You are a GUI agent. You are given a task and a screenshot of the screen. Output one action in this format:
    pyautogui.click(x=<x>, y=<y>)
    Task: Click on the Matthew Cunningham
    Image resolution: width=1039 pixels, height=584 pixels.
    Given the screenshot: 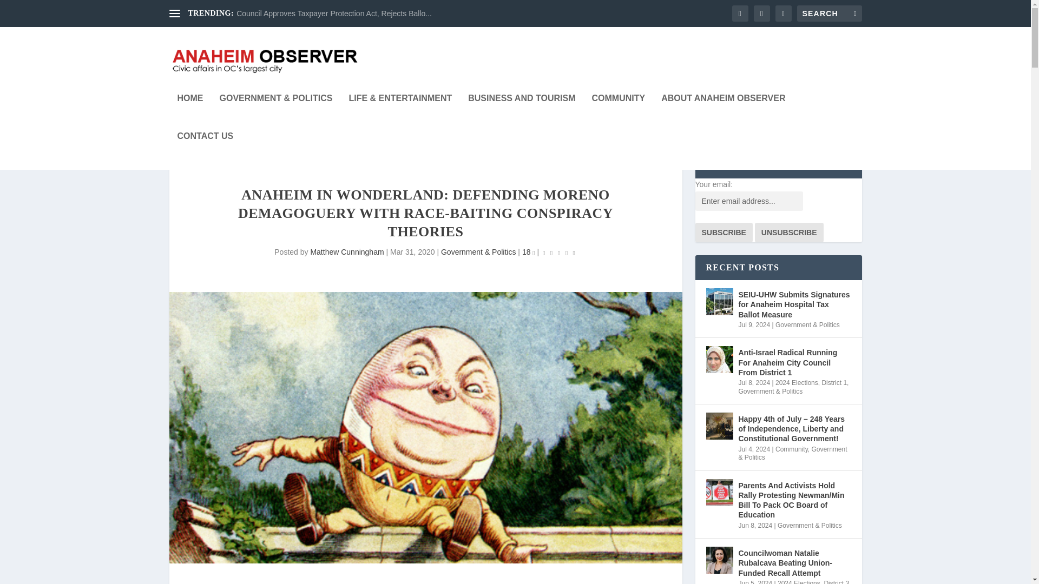 What is the action you would take?
    pyautogui.click(x=346, y=252)
    